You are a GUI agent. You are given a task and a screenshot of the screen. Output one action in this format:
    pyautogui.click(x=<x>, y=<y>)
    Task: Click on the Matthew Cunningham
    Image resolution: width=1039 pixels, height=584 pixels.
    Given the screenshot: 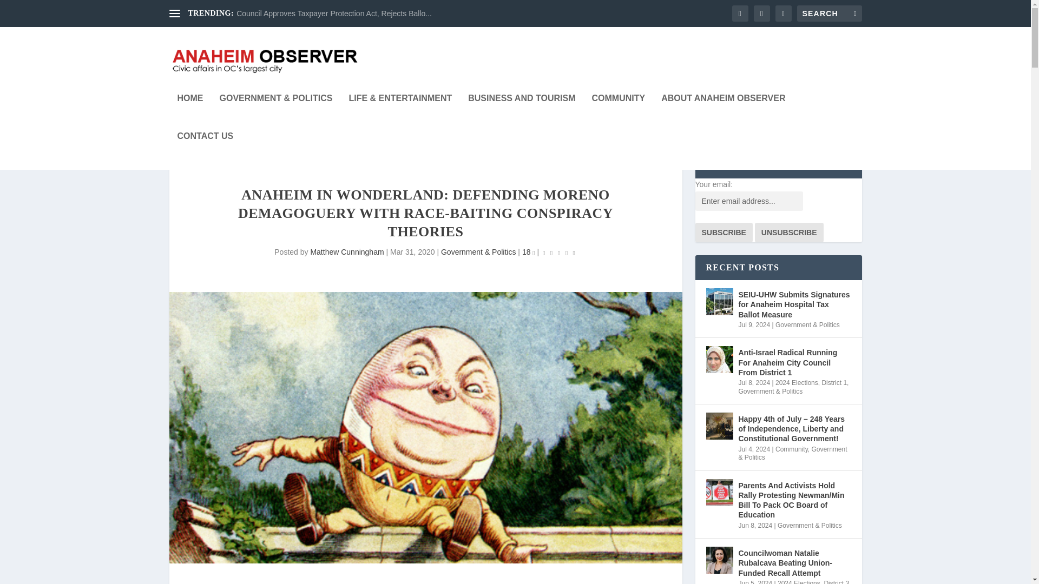 What is the action you would take?
    pyautogui.click(x=346, y=252)
    